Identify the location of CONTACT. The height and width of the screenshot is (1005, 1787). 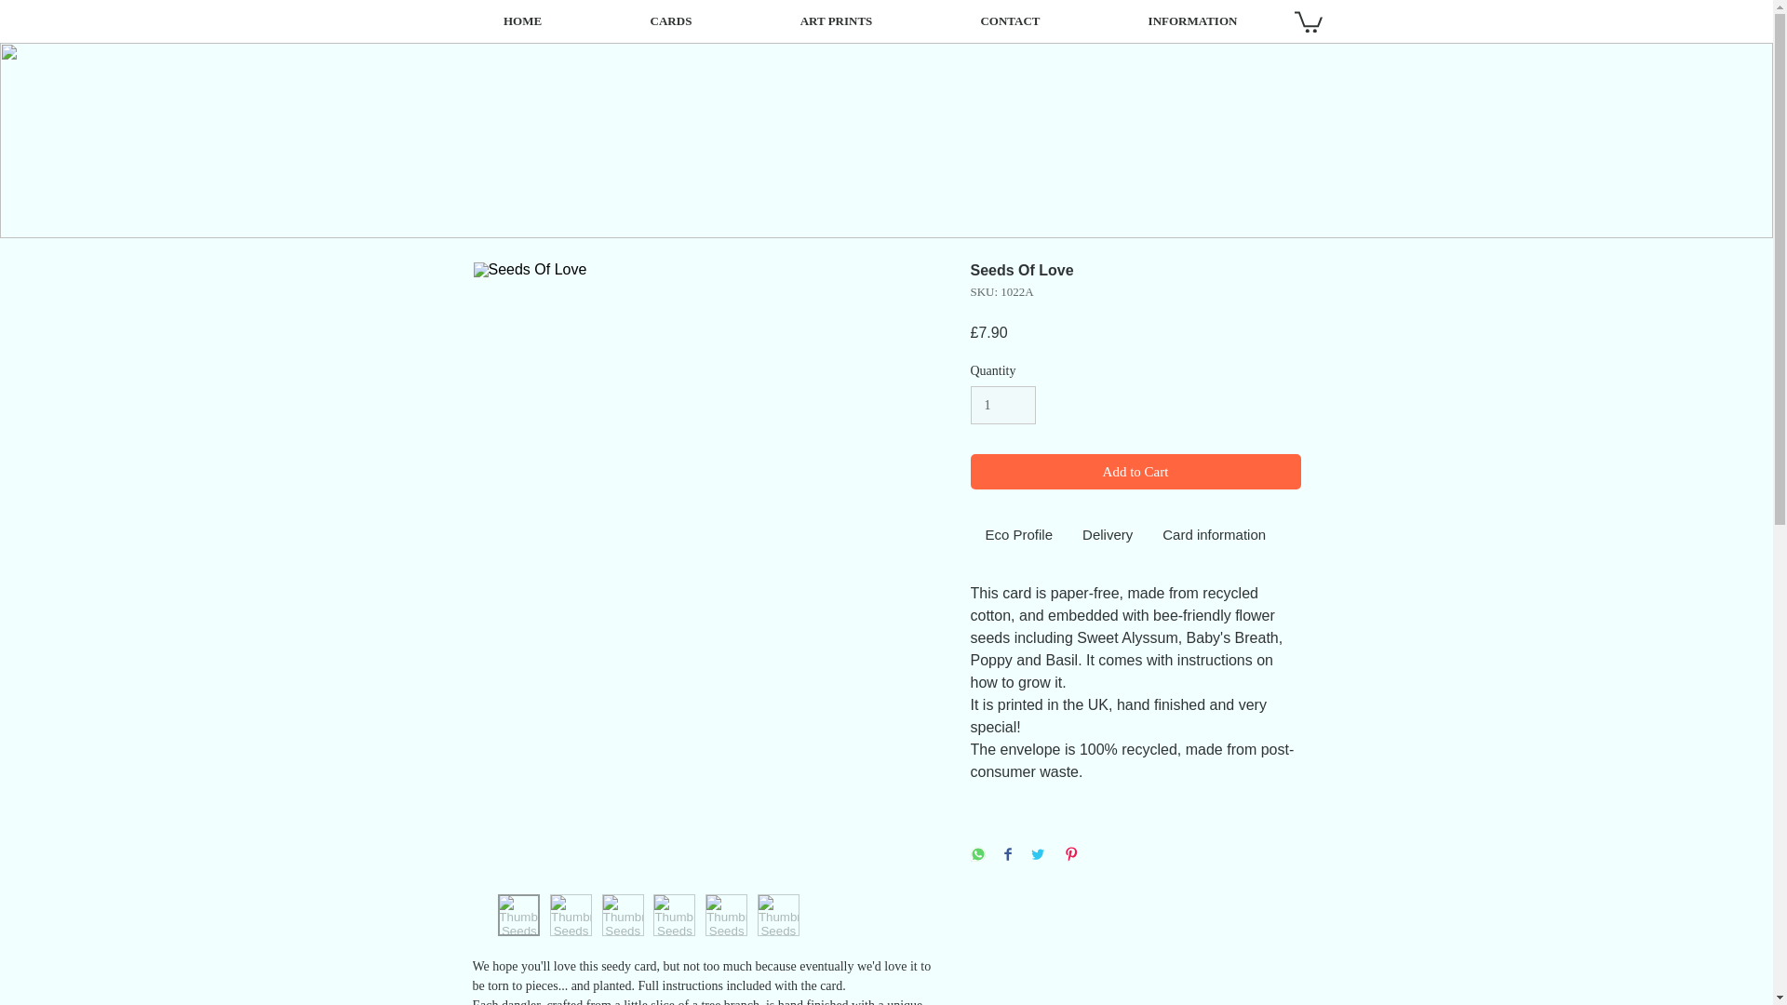
(1011, 20).